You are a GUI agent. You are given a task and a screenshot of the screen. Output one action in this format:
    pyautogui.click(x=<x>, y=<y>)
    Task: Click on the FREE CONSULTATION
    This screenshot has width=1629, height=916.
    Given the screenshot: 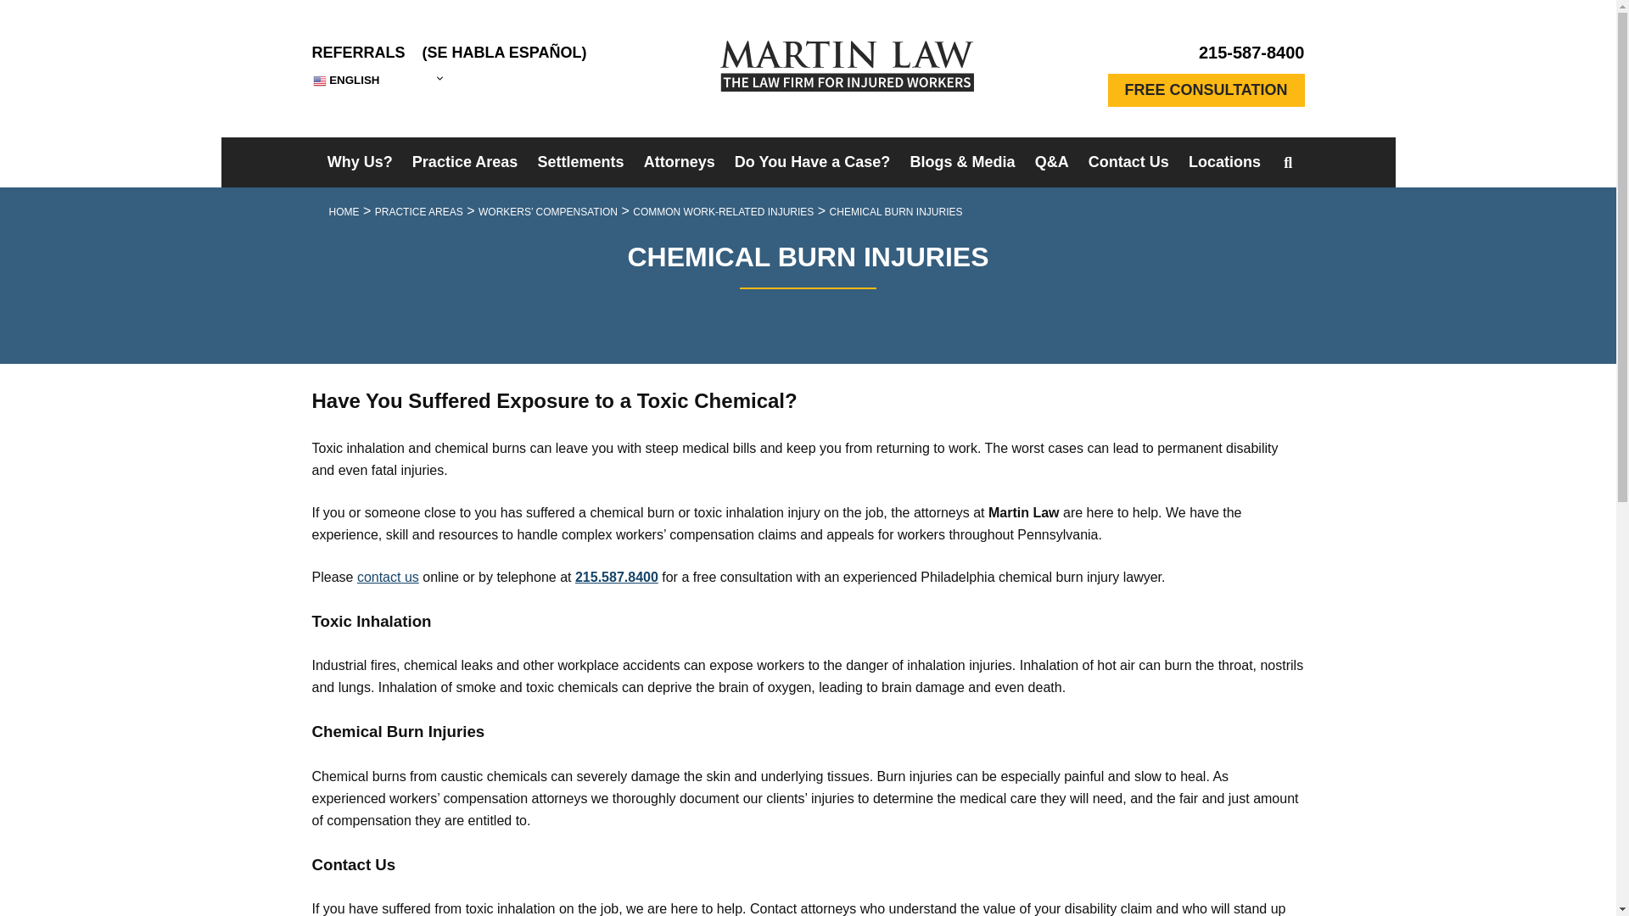 What is the action you would take?
    pyautogui.click(x=1206, y=90)
    